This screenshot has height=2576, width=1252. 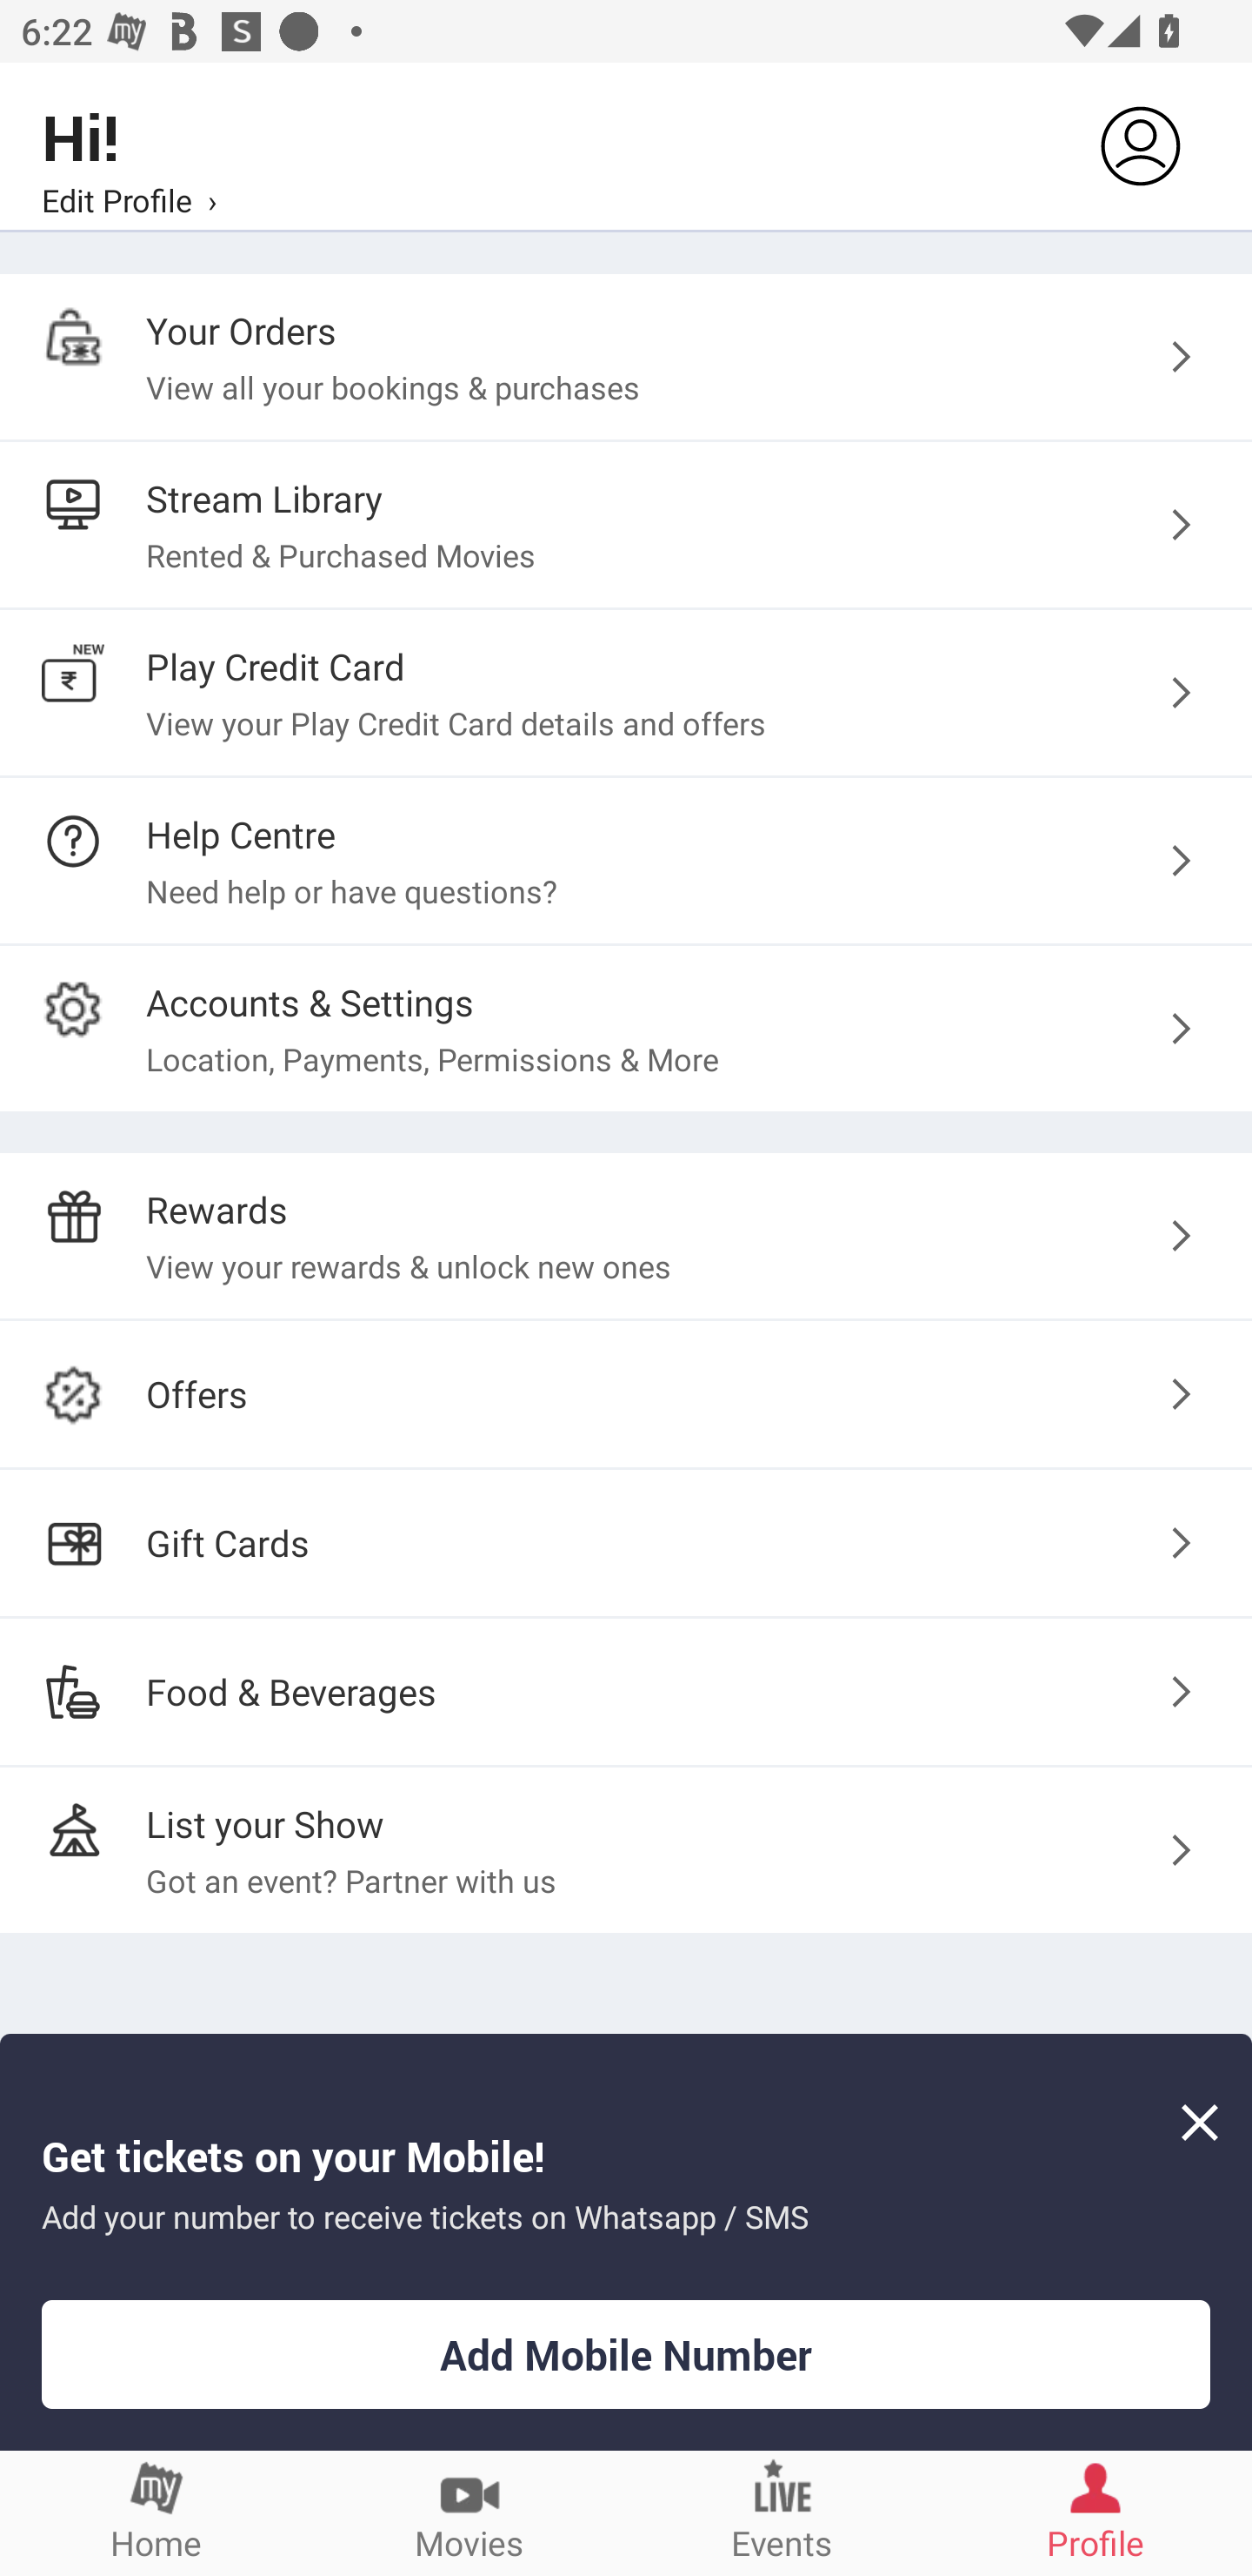 What do you see at coordinates (626, 526) in the screenshot?
I see `Stream Library Rented & Purchased Movies` at bounding box center [626, 526].